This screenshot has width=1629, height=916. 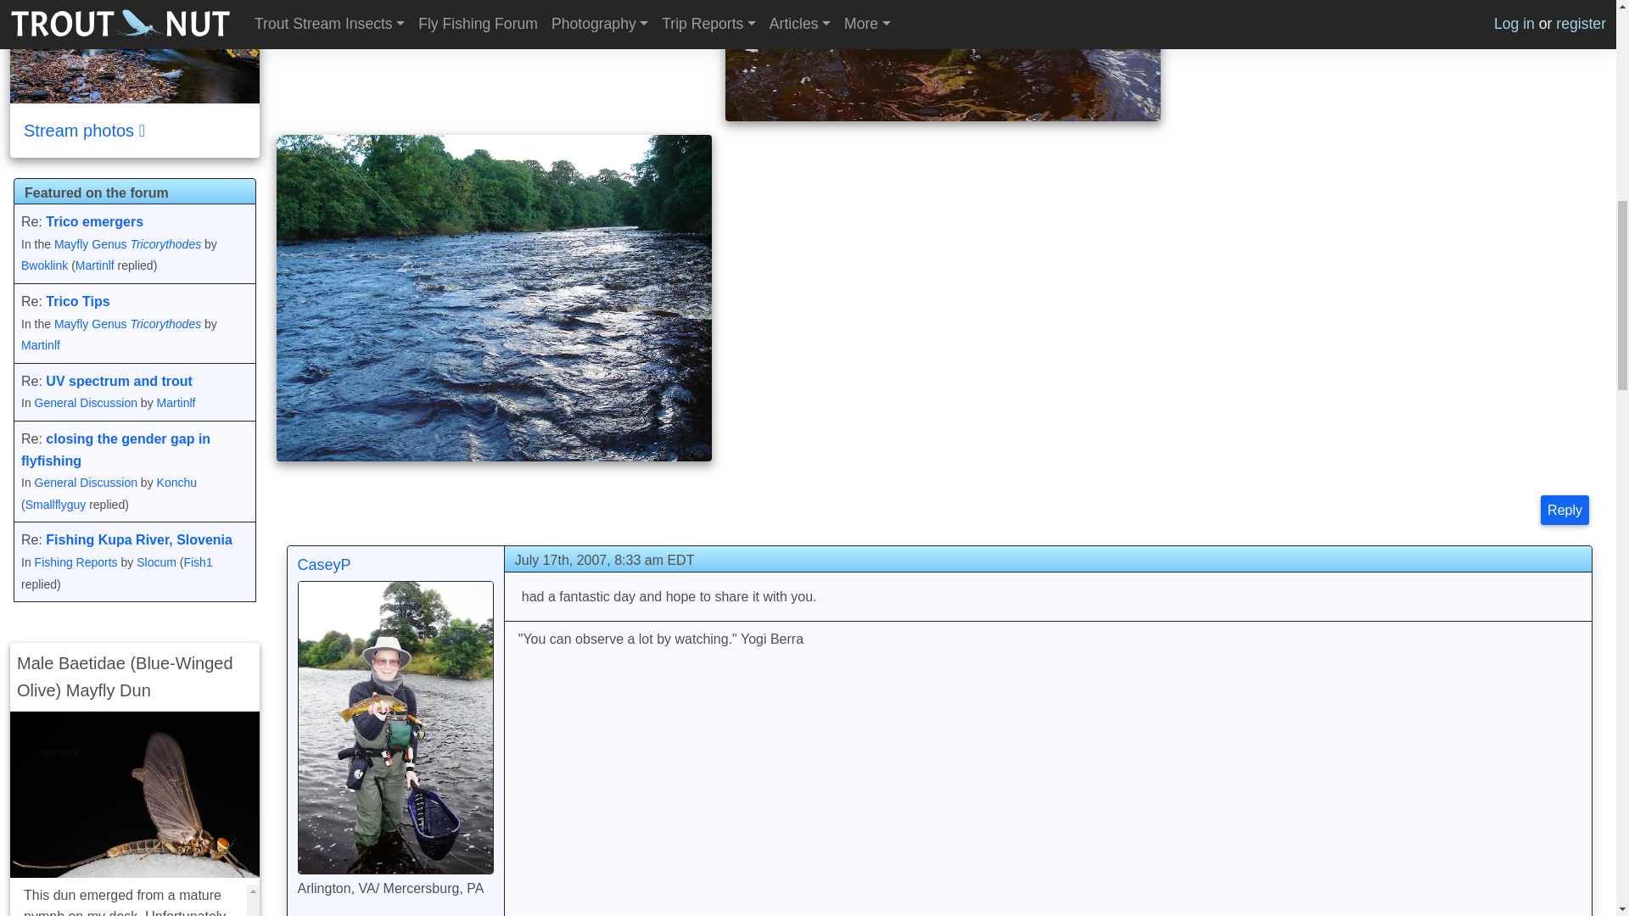 What do you see at coordinates (494, 298) in the screenshot?
I see `Fast, deep, and dark--and loaded with fish!` at bounding box center [494, 298].